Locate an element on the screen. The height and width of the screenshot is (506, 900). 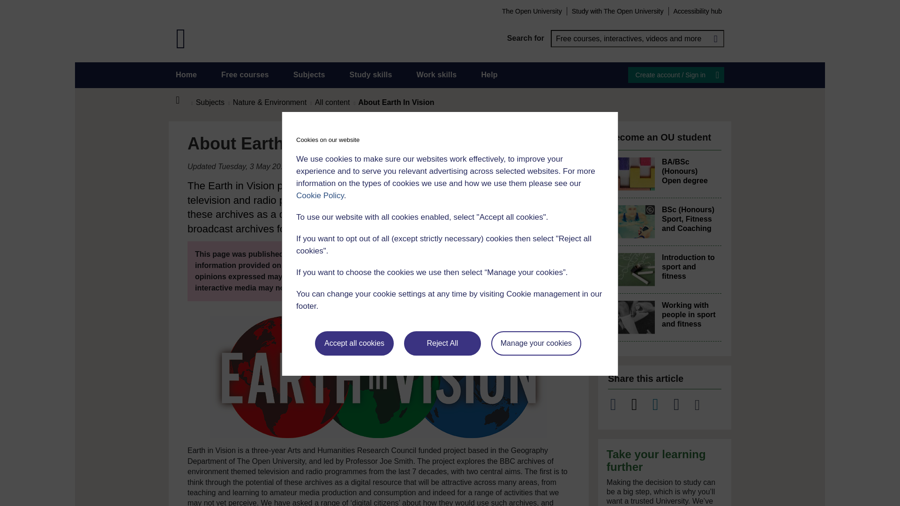
Free courses is located at coordinates (245, 75).